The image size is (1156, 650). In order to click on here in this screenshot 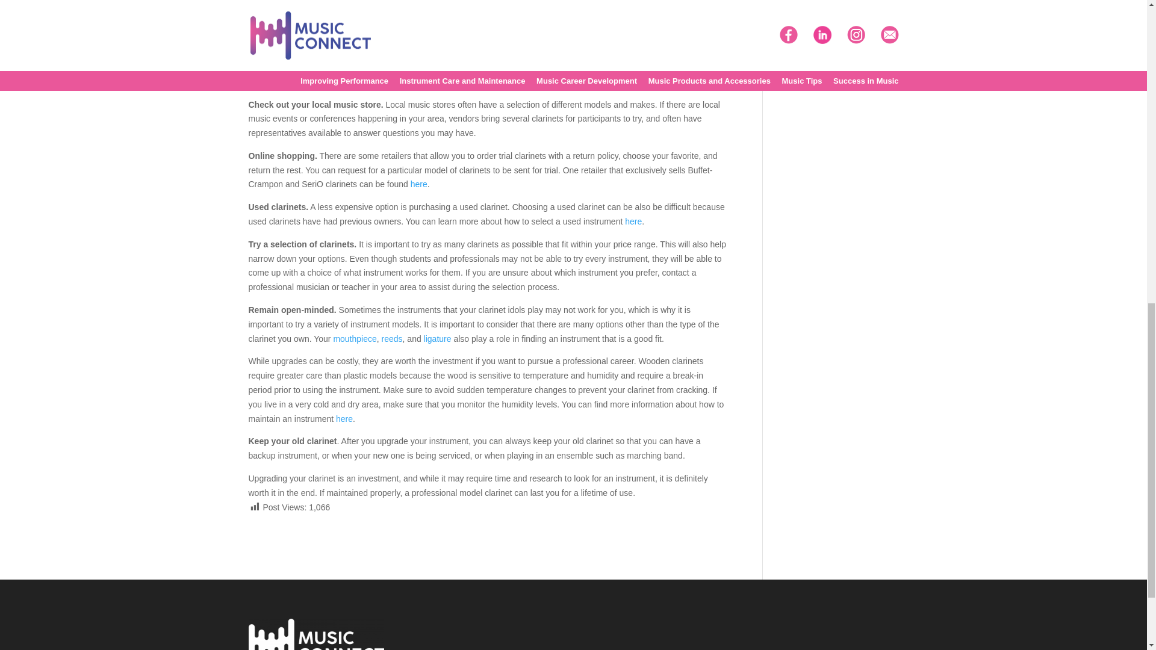, I will do `click(344, 419)`.